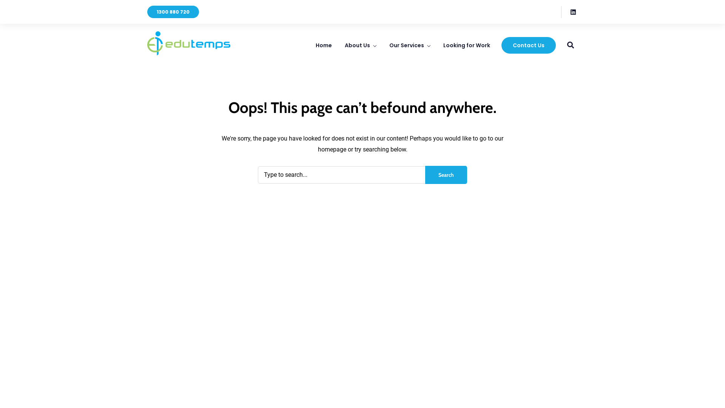 The height and width of the screenshot is (408, 725). Describe the element at coordinates (173, 12) in the screenshot. I see `1300 880 720` at that location.